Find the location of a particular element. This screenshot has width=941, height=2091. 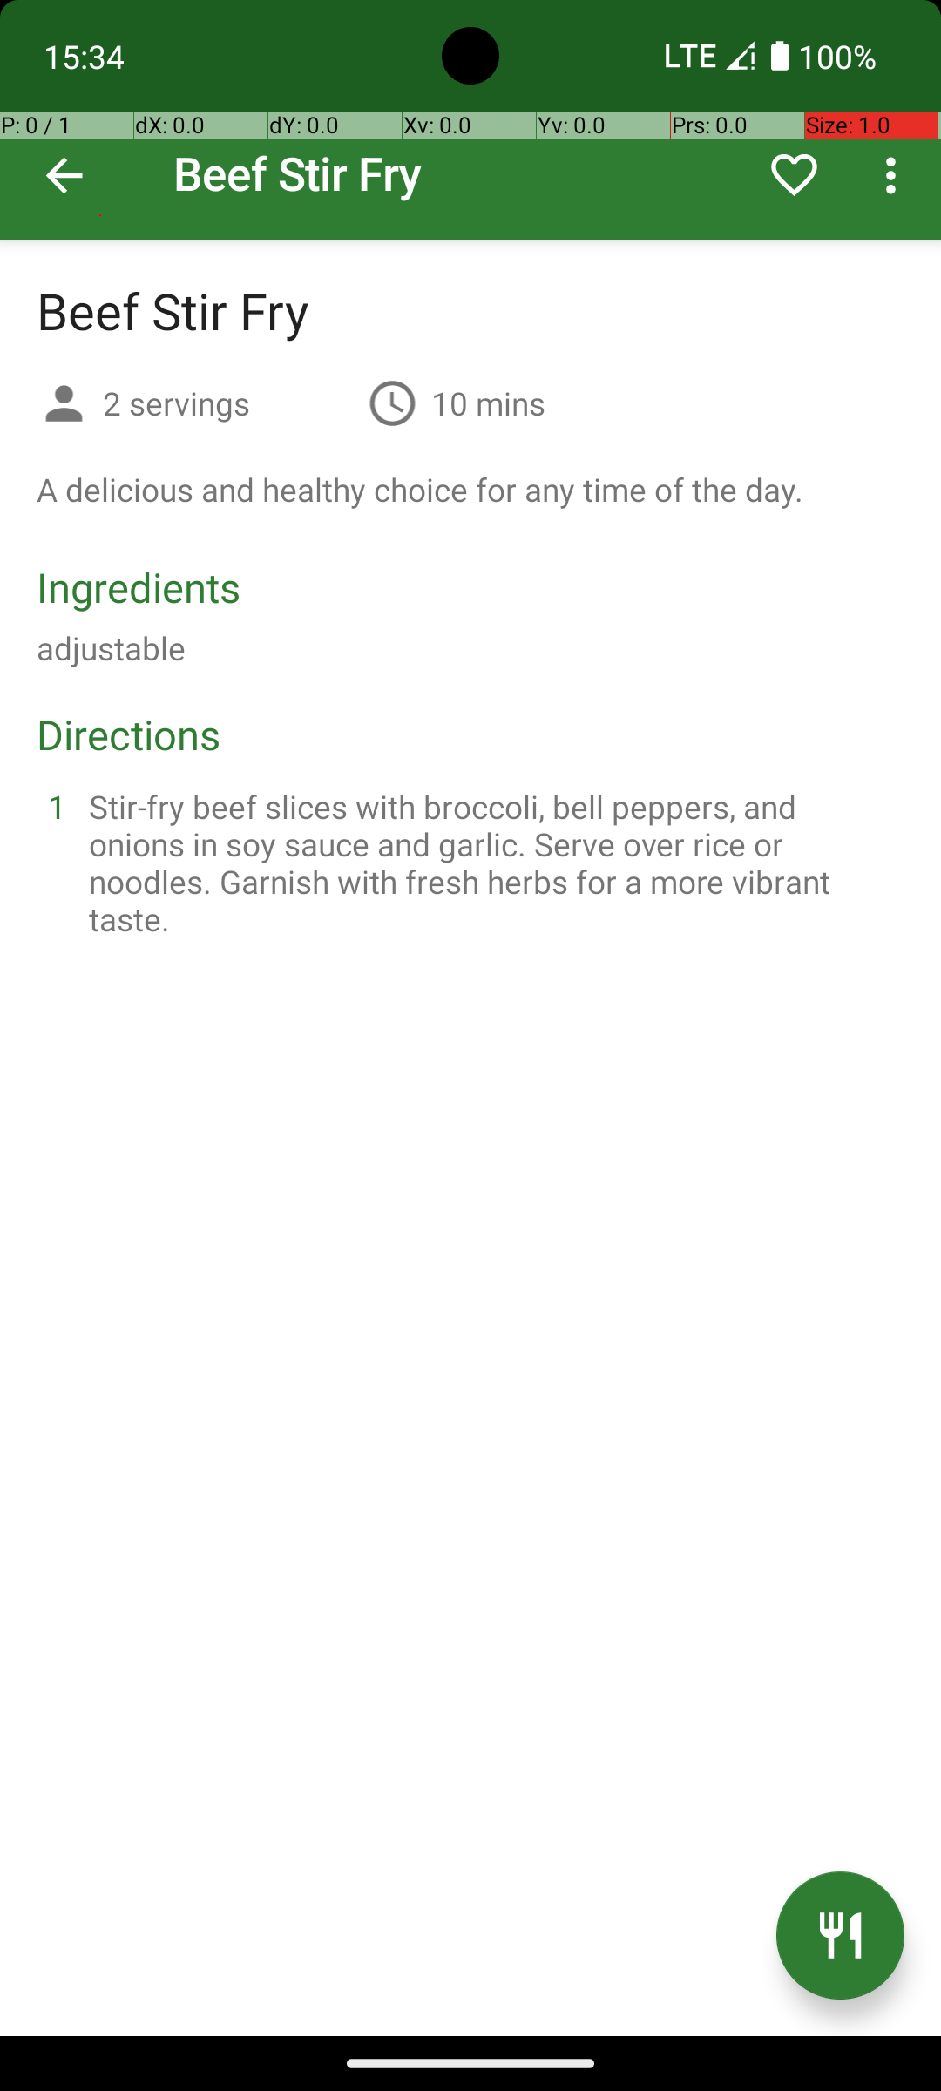

Stir-fry beef slices with broccoli, bell peppers, and onions in soy sauce and garlic. Serve over rice or noodles. Garnish with fresh herbs for a more vibrant taste. is located at coordinates (491, 863).